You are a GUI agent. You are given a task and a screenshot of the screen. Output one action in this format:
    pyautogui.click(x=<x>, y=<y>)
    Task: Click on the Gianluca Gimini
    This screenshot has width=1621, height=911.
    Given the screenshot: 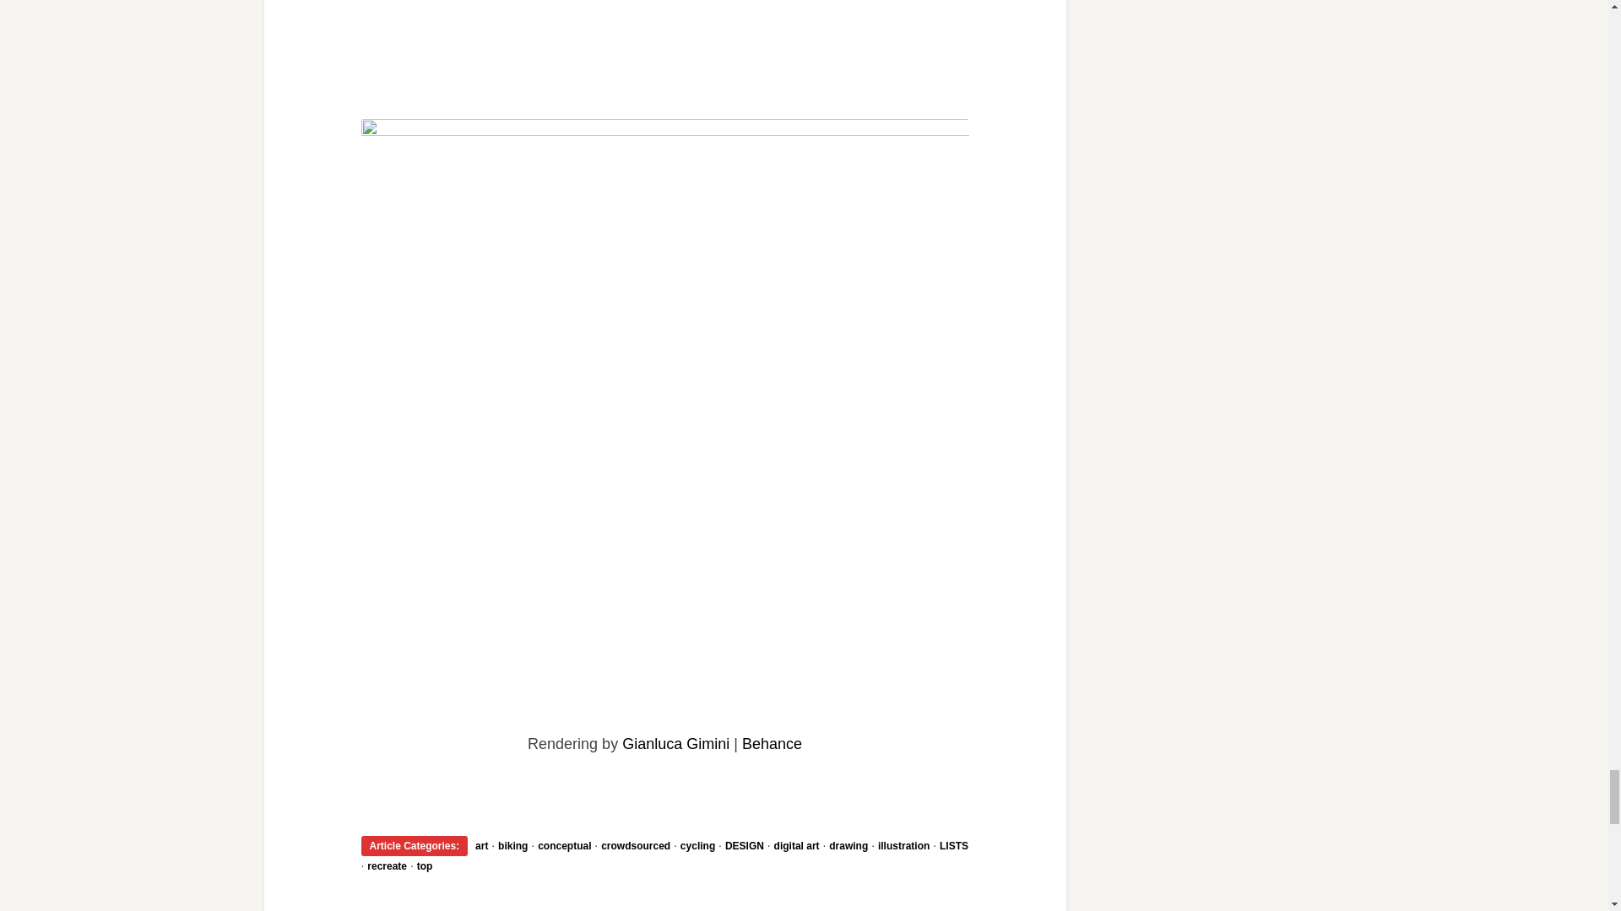 What is the action you would take?
    pyautogui.click(x=675, y=744)
    